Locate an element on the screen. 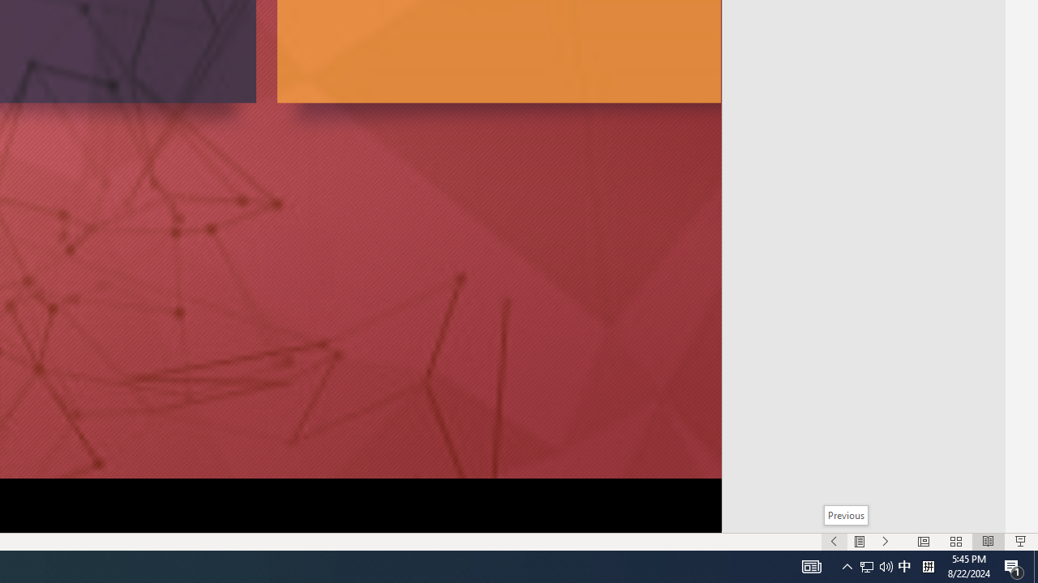 Image resolution: width=1038 pixels, height=583 pixels. Slide Sorter is located at coordinates (955, 541).